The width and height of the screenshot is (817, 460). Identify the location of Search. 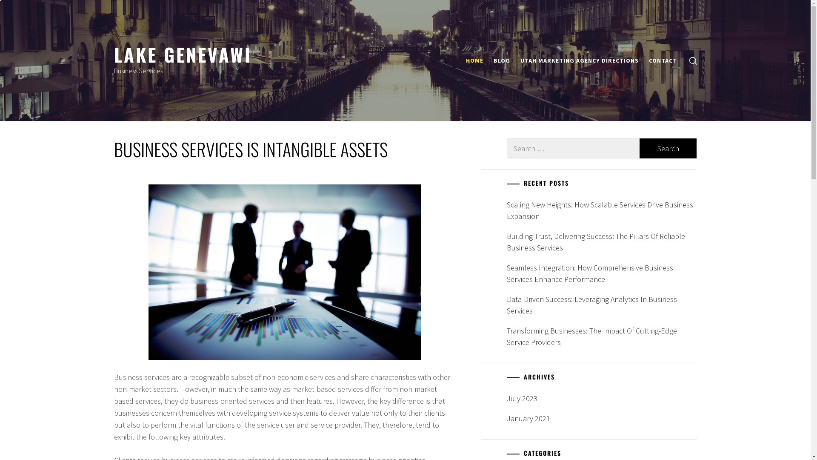
(448, 230).